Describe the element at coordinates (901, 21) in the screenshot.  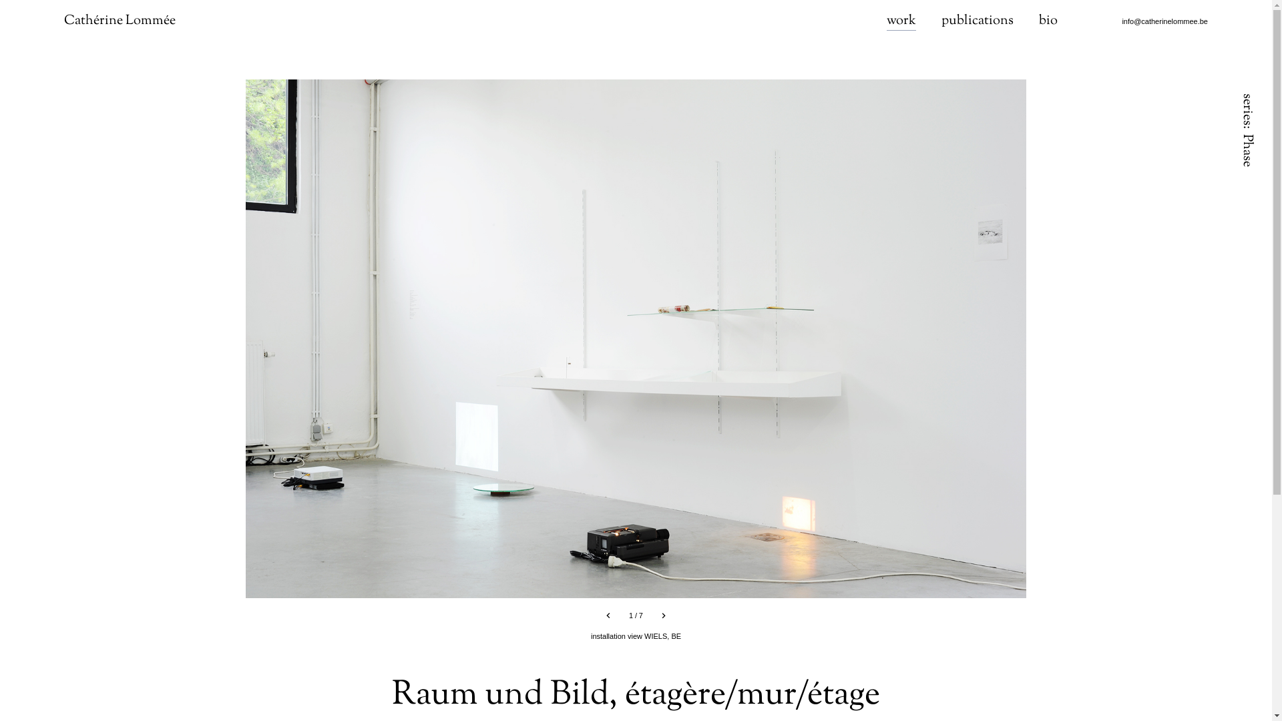
I see `work` at that location.